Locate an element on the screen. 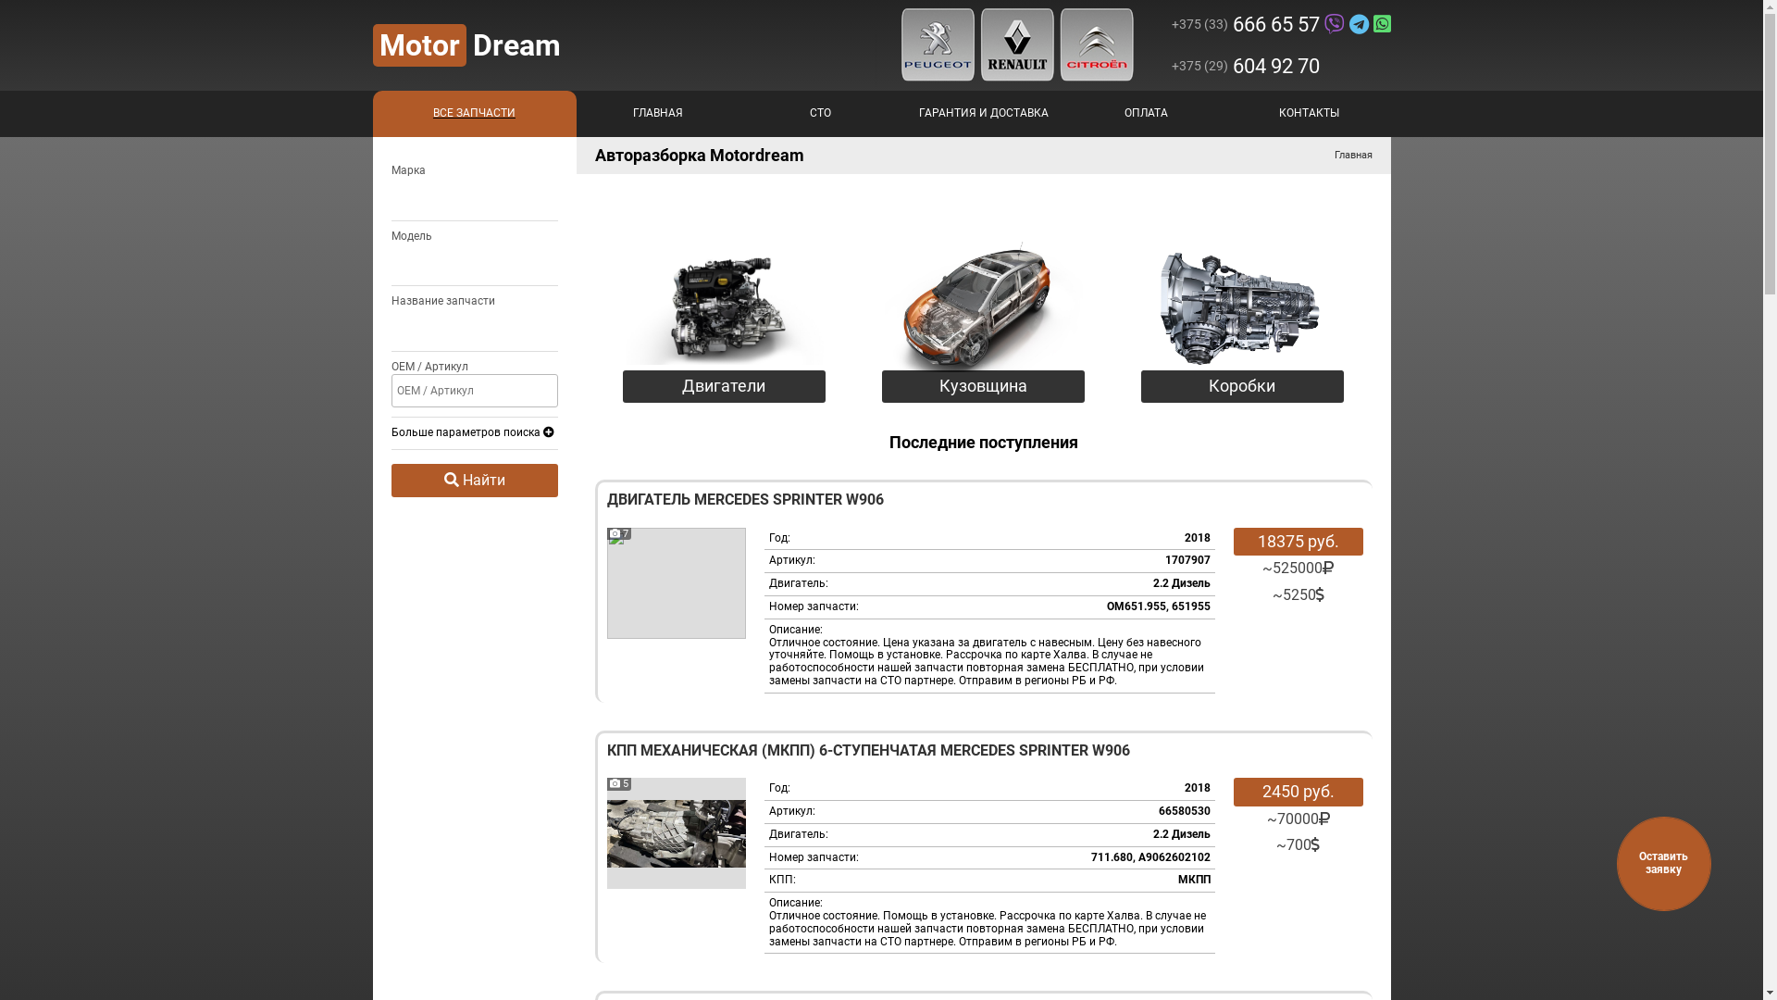 The height and width of the screenshot is (1000, 1777). MotorDream is located at coordinates (466, 45).